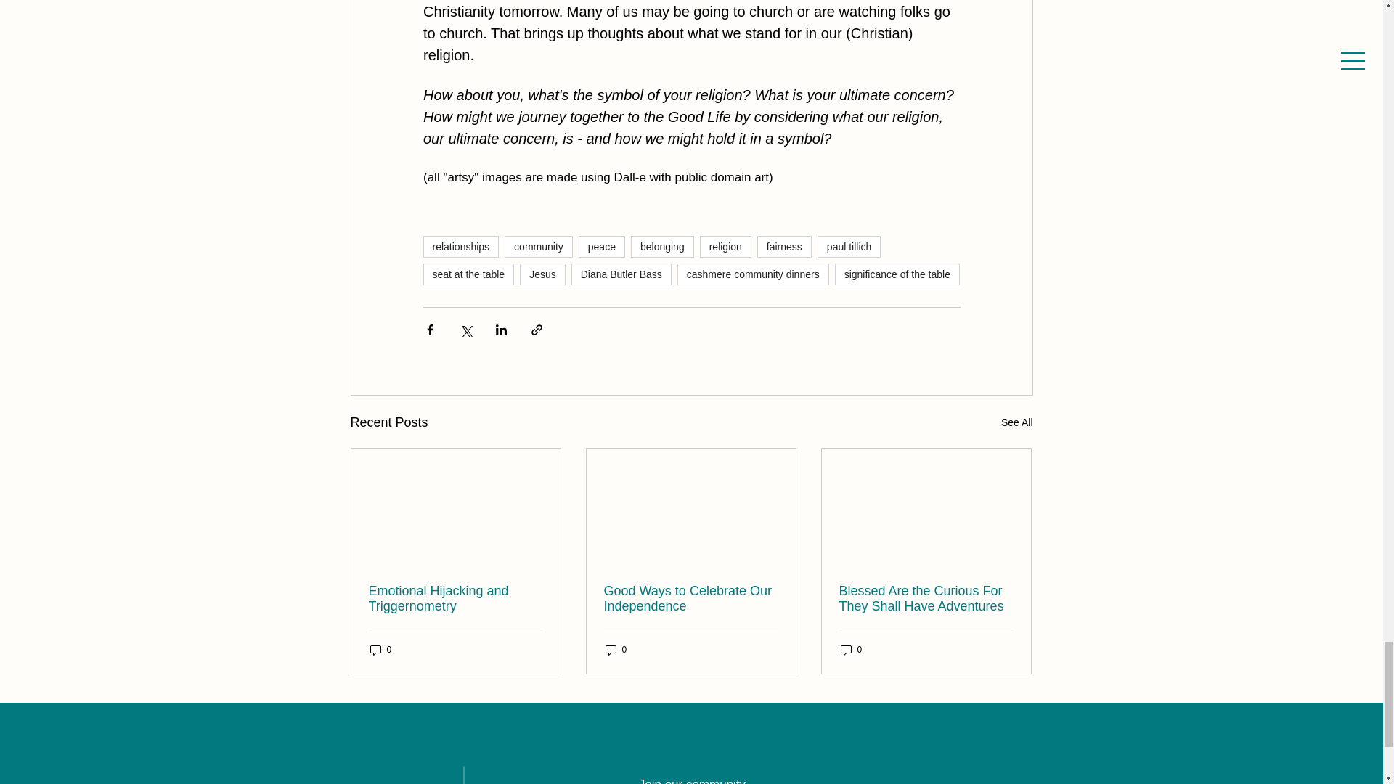 The image size is (1394, 784). What do you see at coordinates (926, 598) in the screenshot?
I see `Blessed Are the Curious For They Shall Have Adventures` at bounding box center [926, 598].